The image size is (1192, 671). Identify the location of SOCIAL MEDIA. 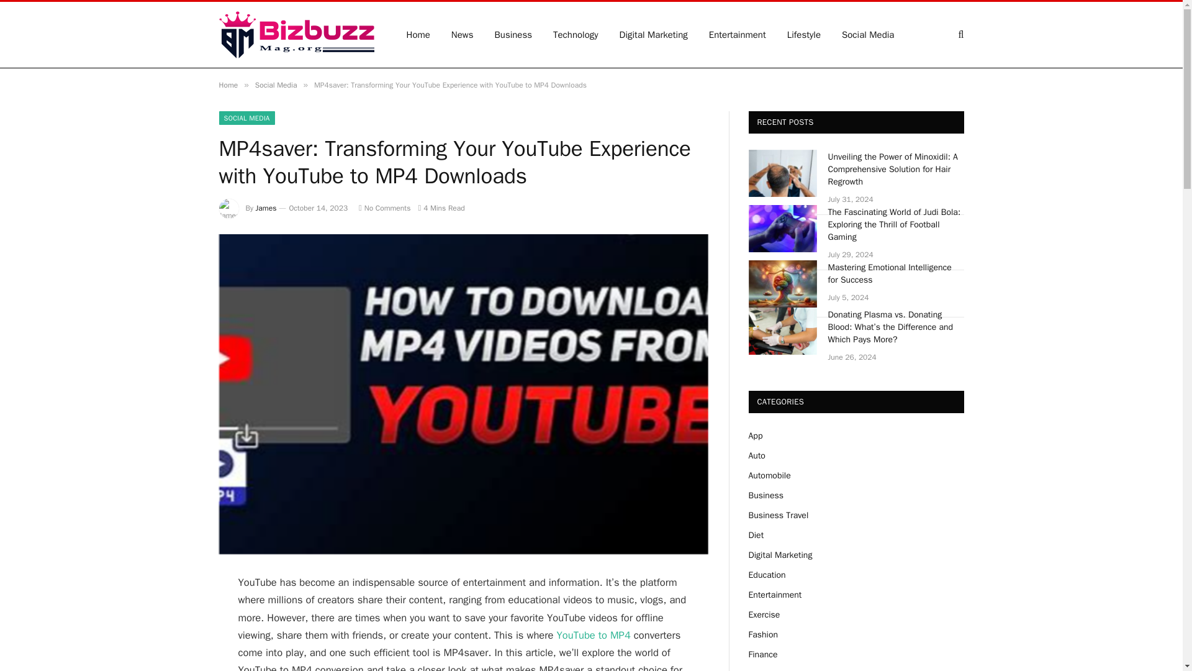
(246, 118).